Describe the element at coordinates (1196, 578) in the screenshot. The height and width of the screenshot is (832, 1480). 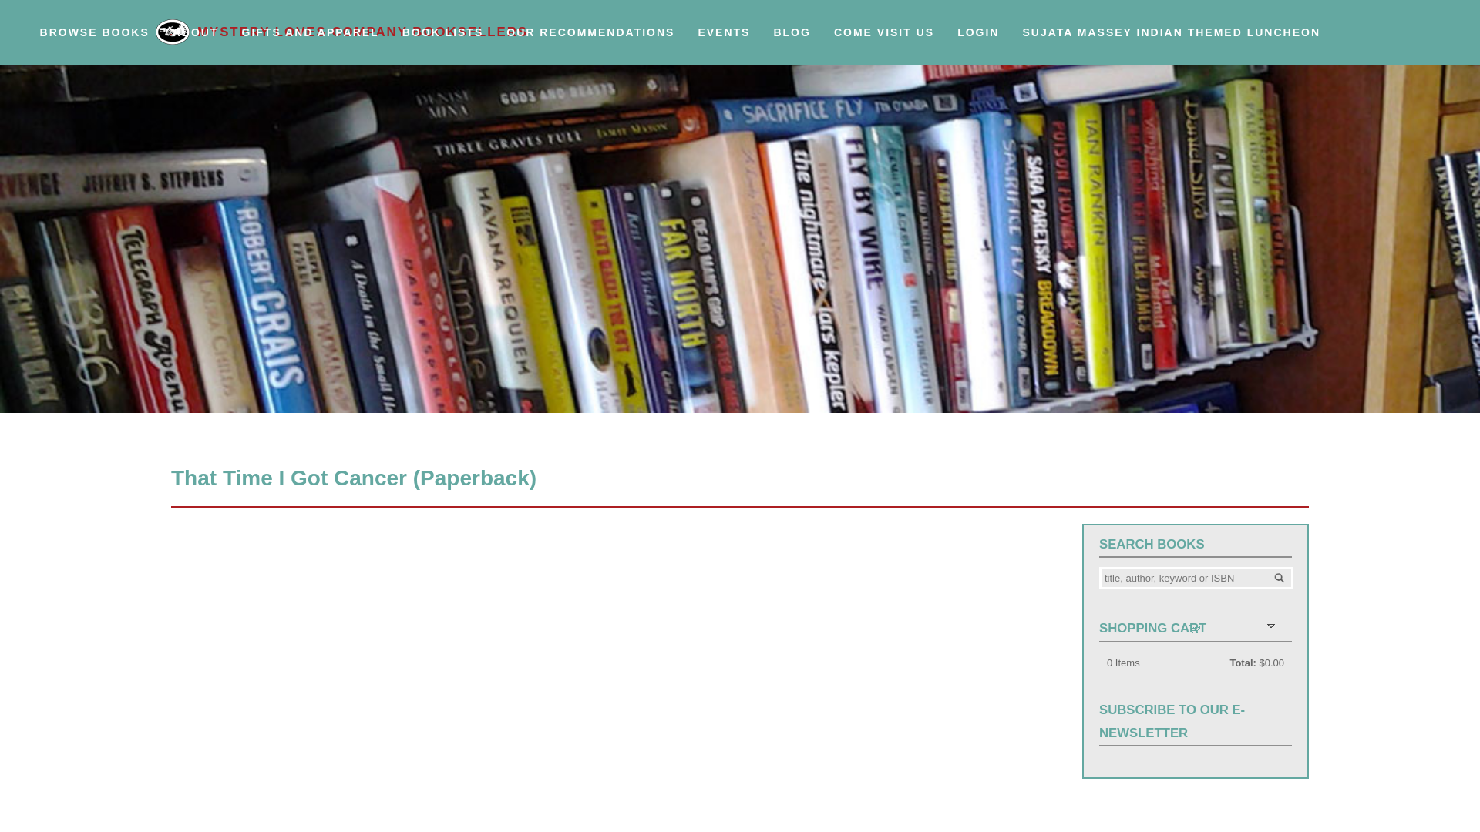
I see `Enter the terms you wish to search for.` at that location.